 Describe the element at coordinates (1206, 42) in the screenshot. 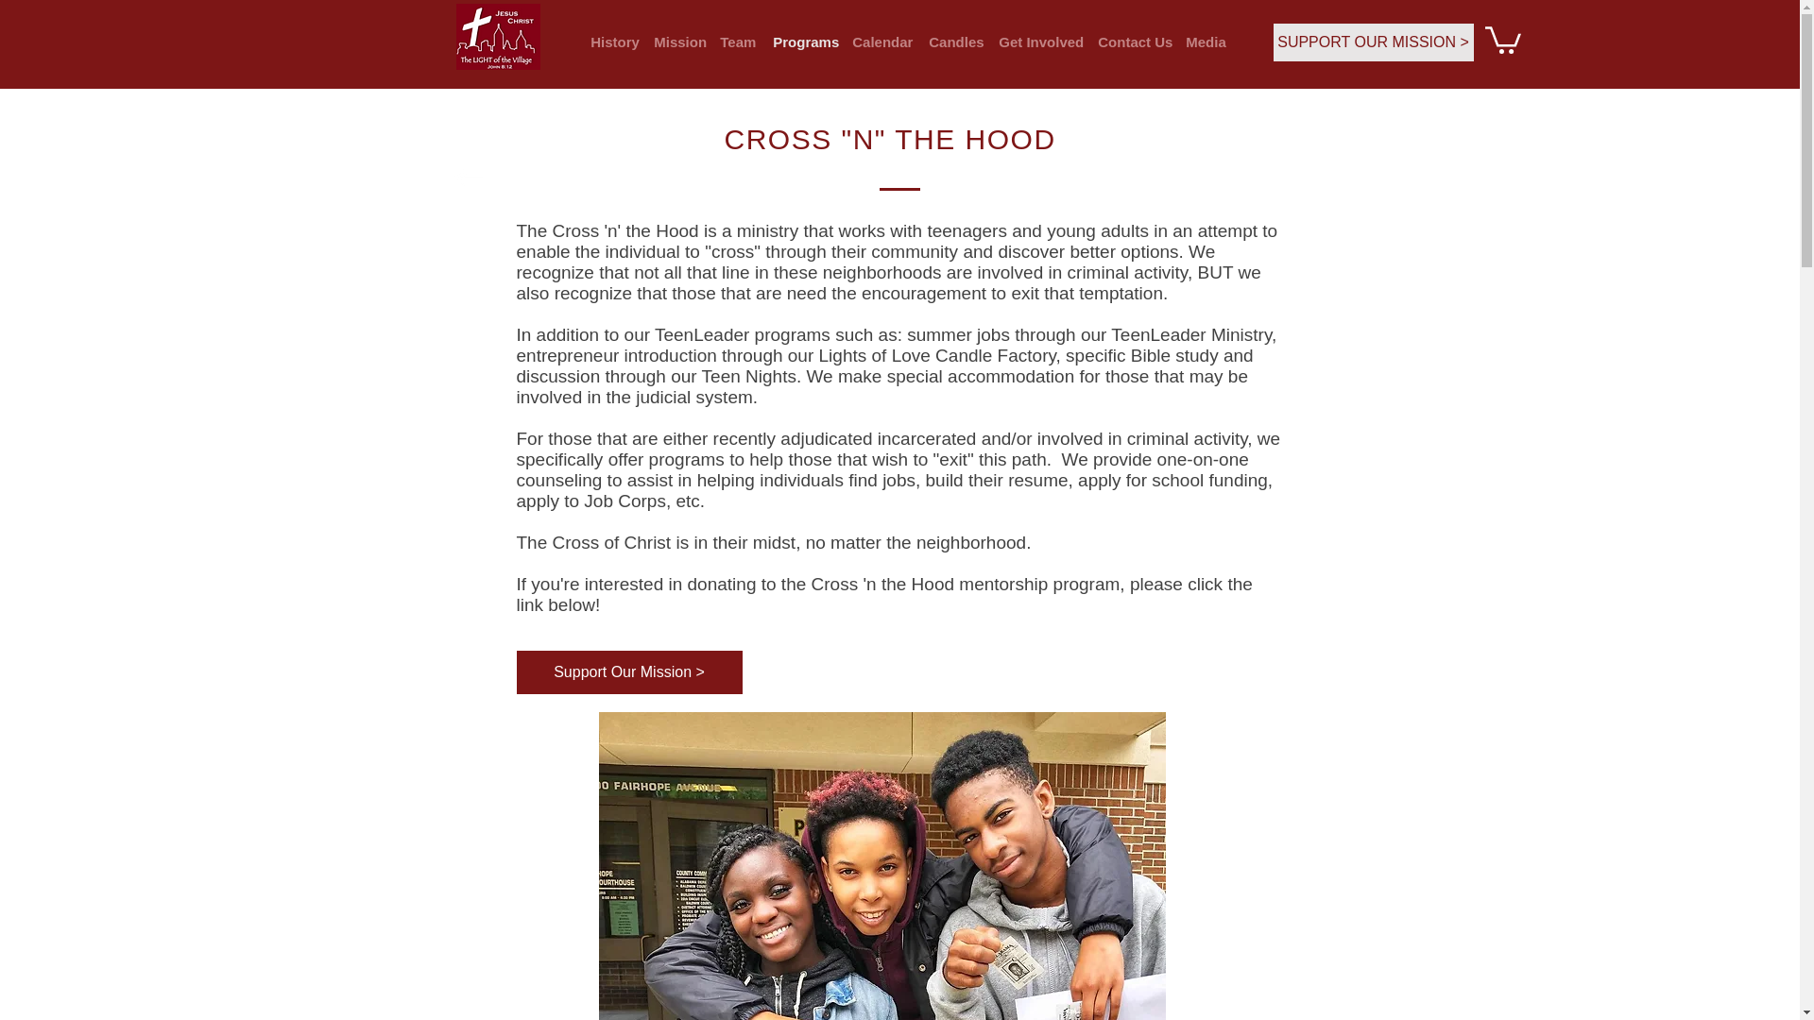

I see `Media` at that location.